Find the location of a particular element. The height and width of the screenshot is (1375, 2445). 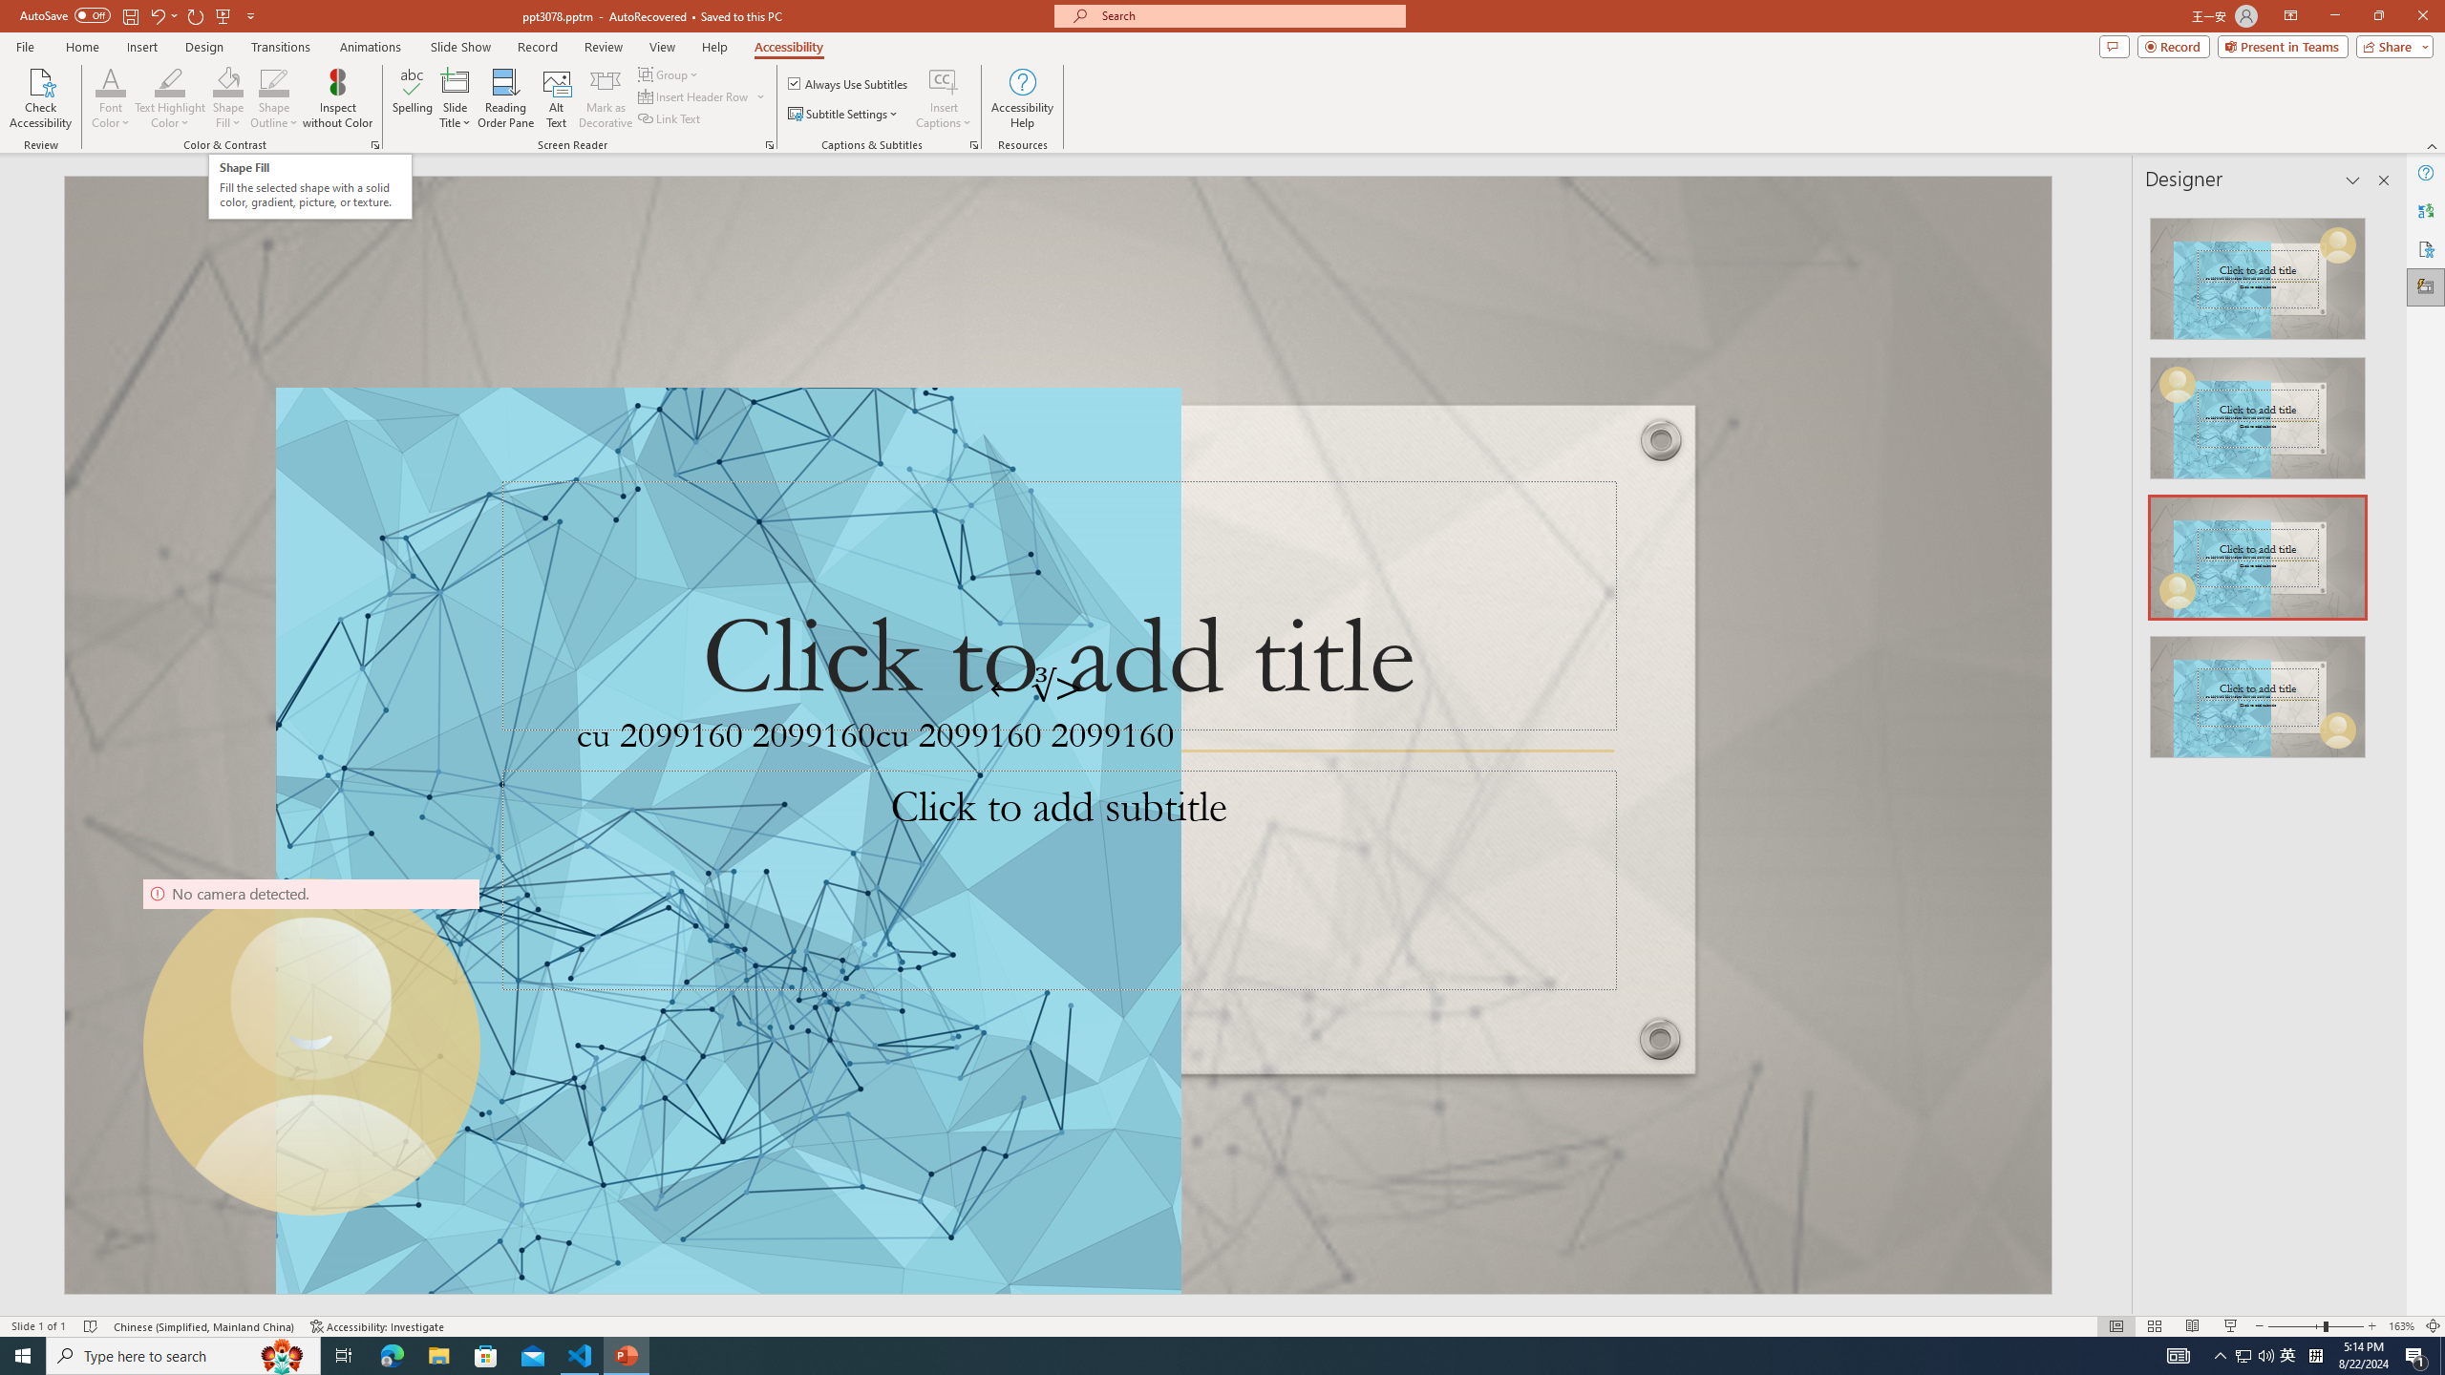

Insert Captions is located at coordinates (944, 98).